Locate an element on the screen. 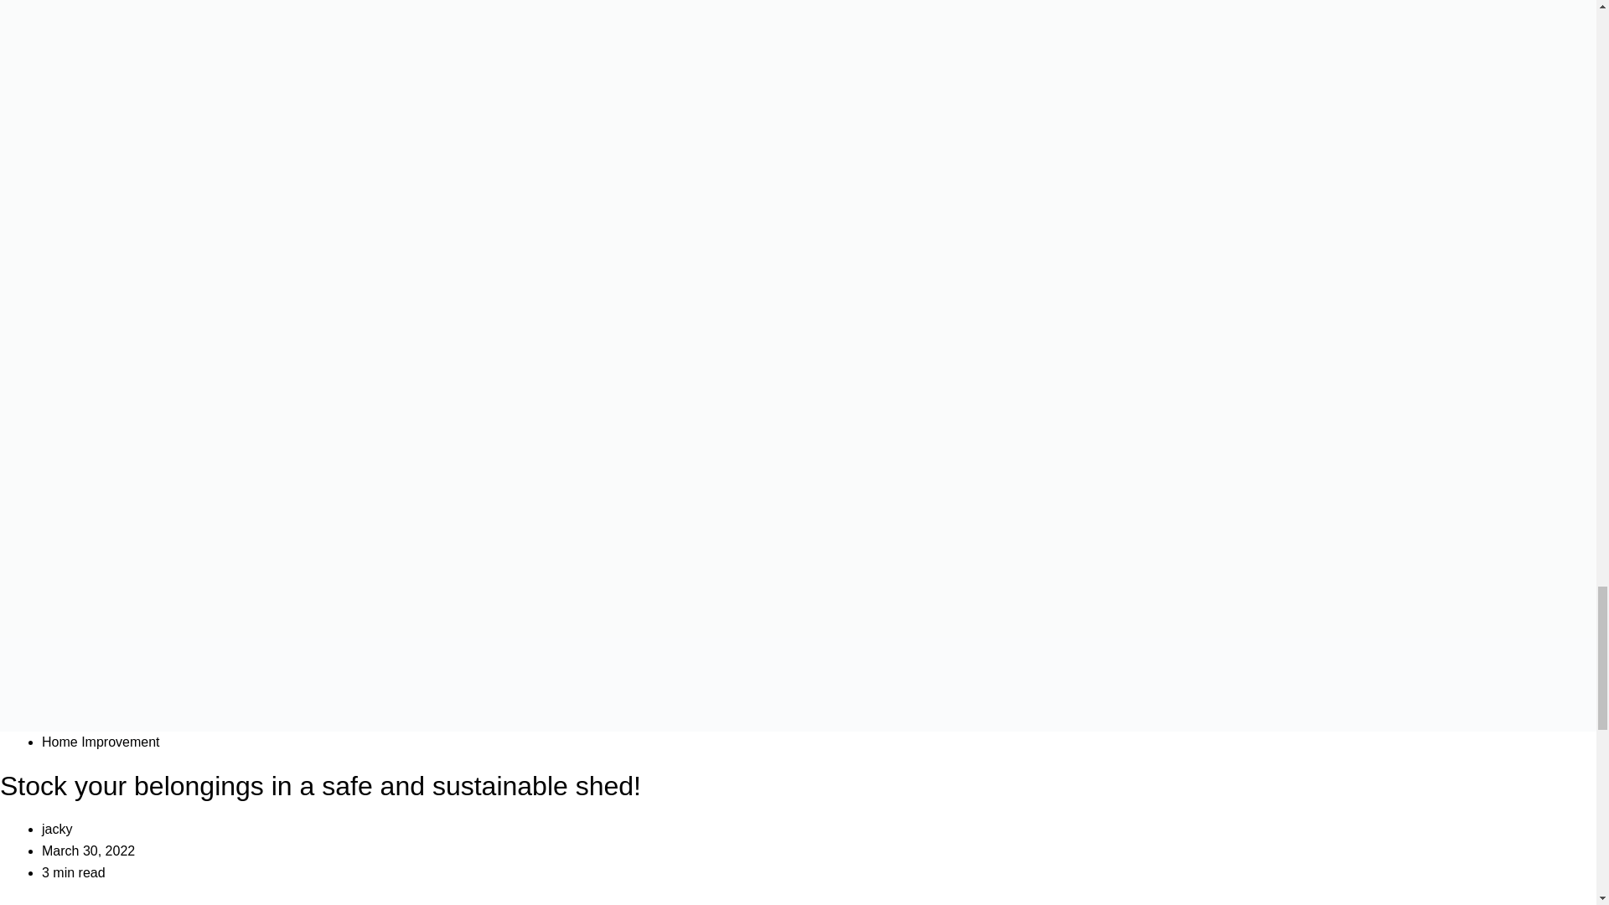  Home Improvement is located at coordinates (101, 742).